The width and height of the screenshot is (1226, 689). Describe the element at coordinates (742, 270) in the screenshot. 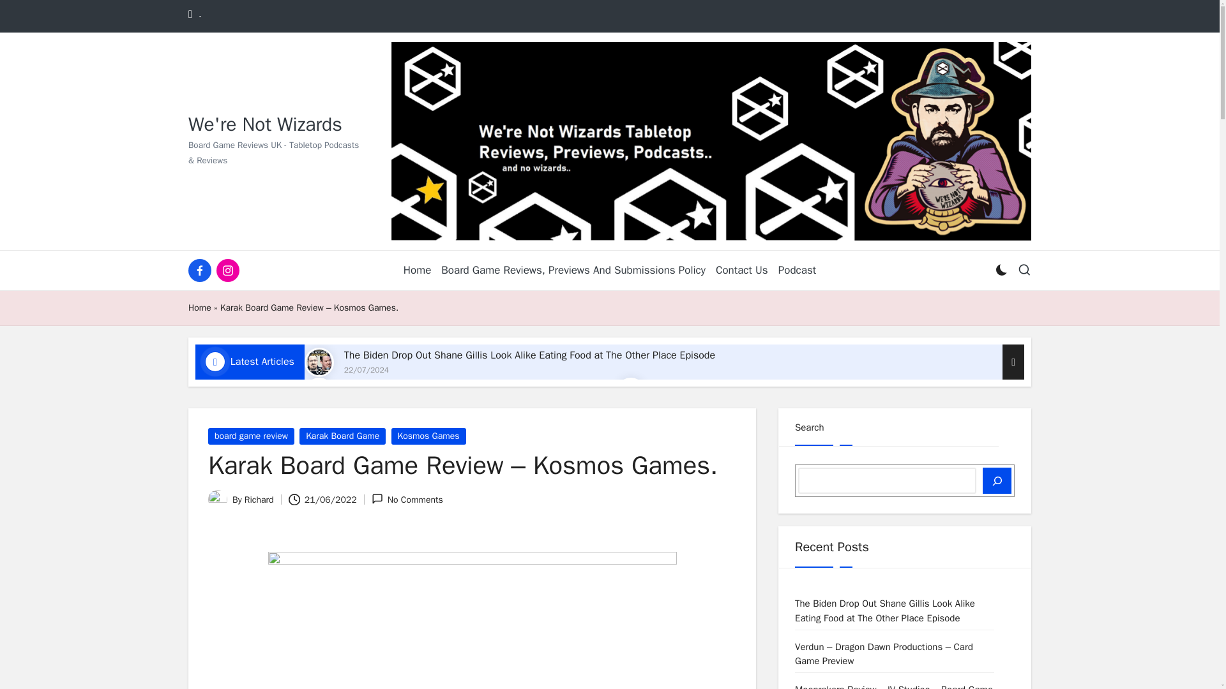

I see `Contact Us` at that location.